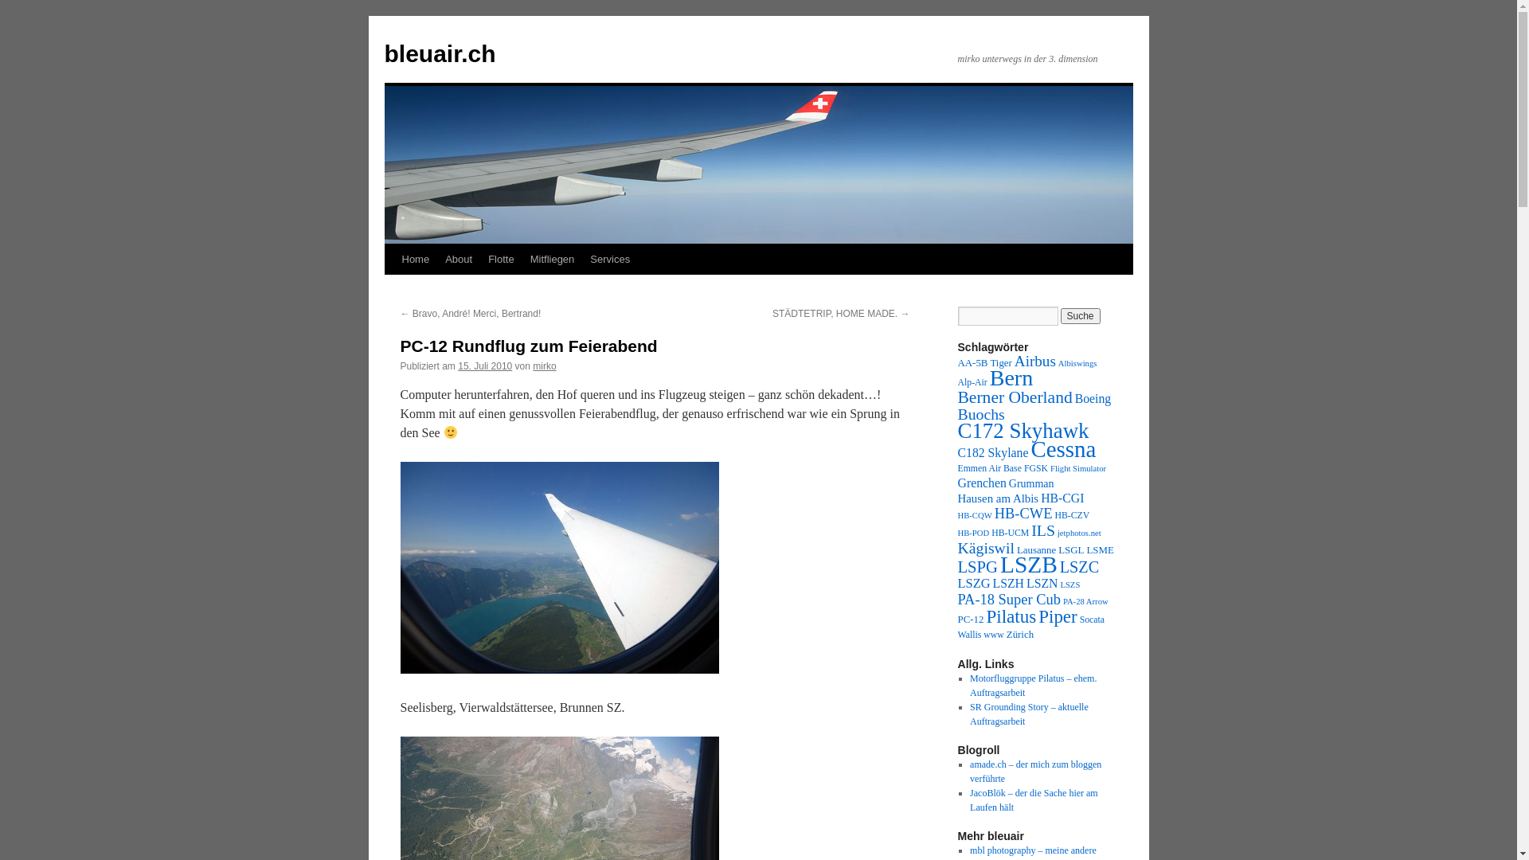  Describe the element at coordinates (972, 382) in the screenshot. I see `Alp-Air` at that location.